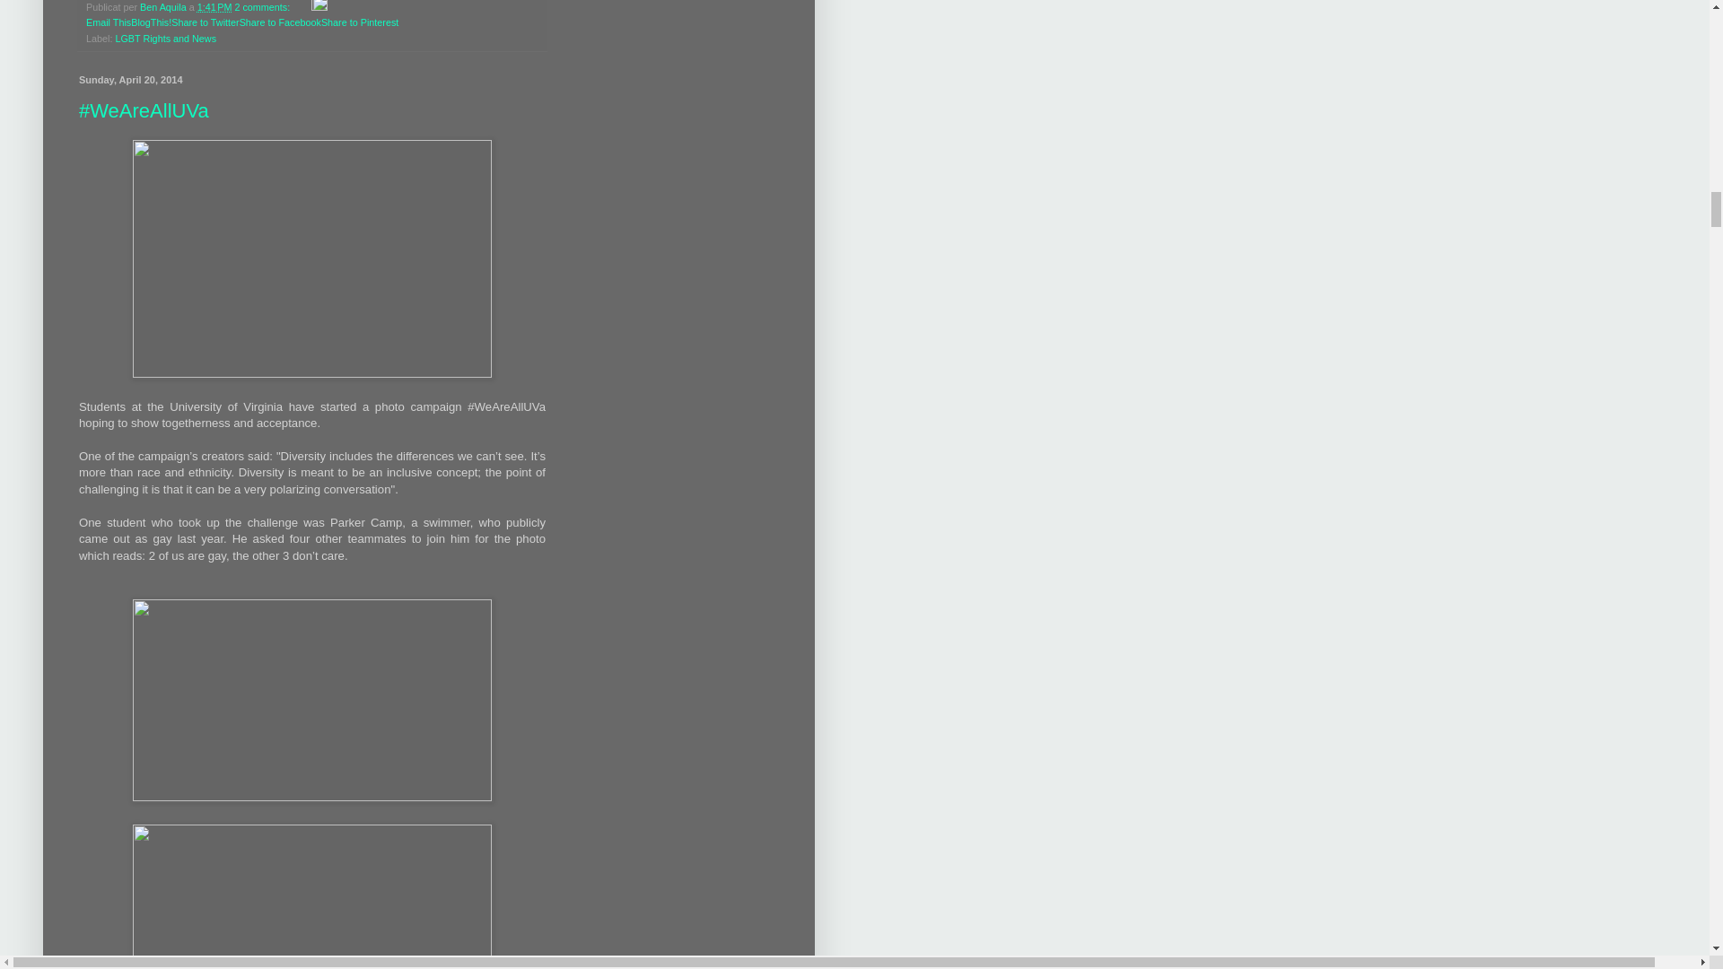  I want to click on Share to Pinterest, so click(359, 22).